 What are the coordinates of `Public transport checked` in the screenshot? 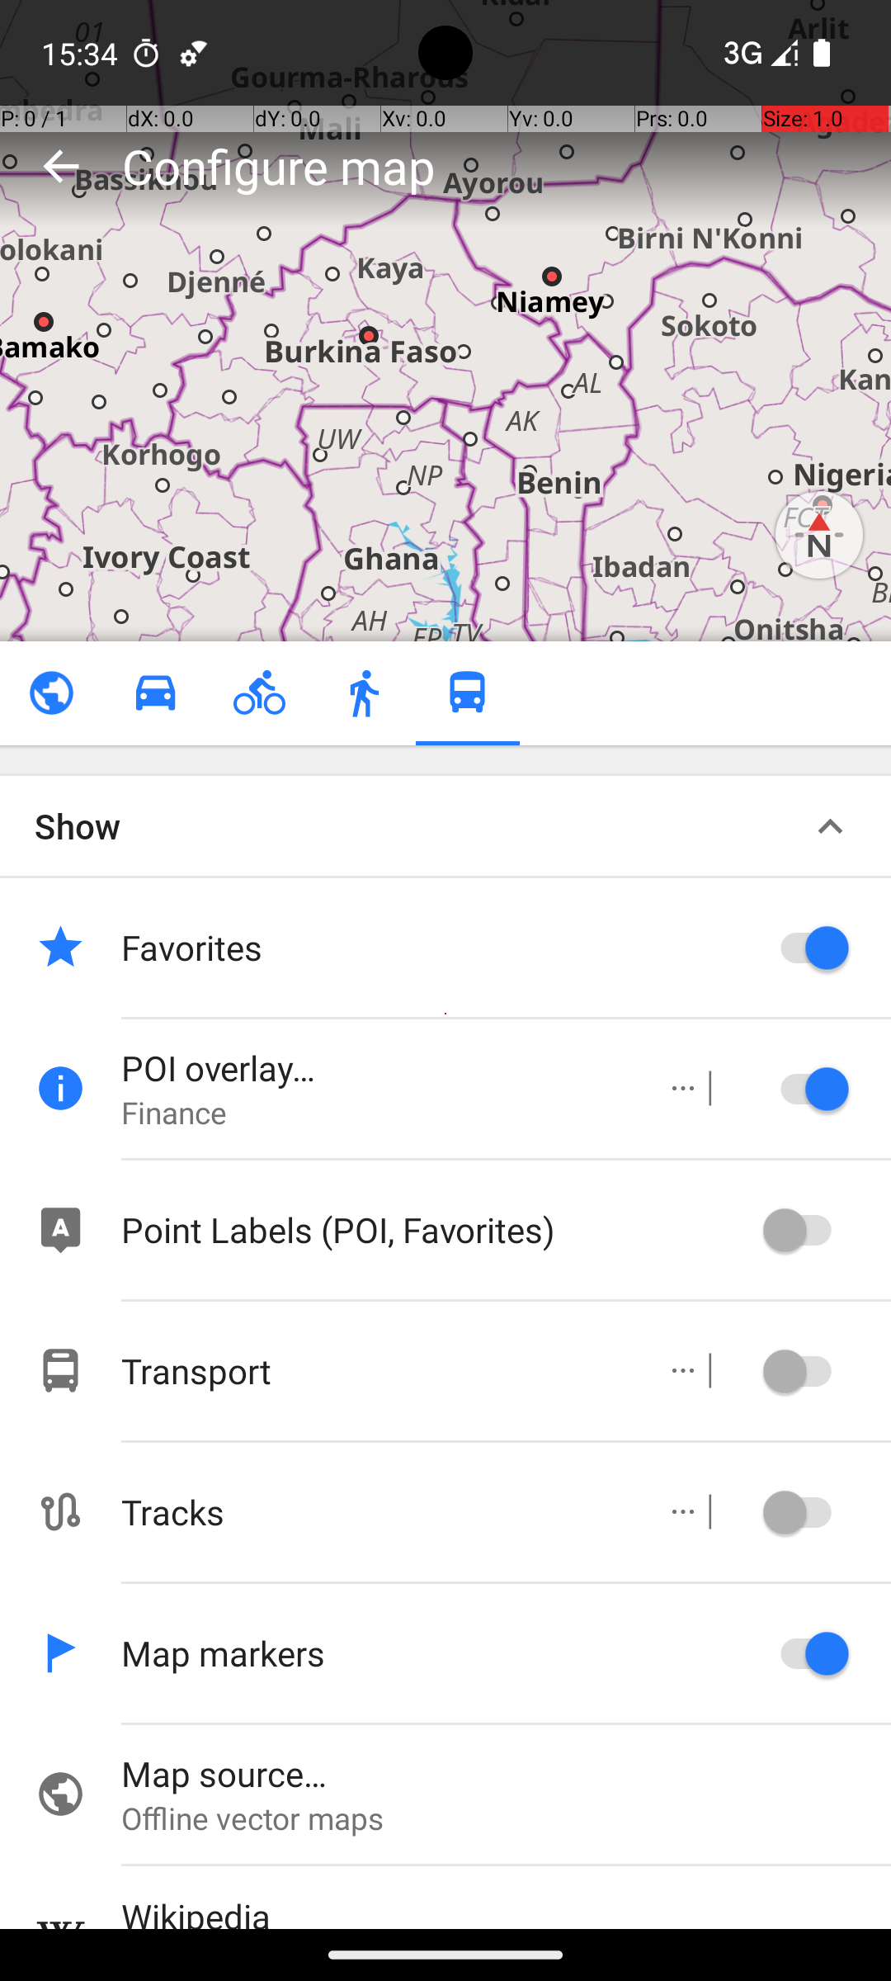 It's located at (467, 693).